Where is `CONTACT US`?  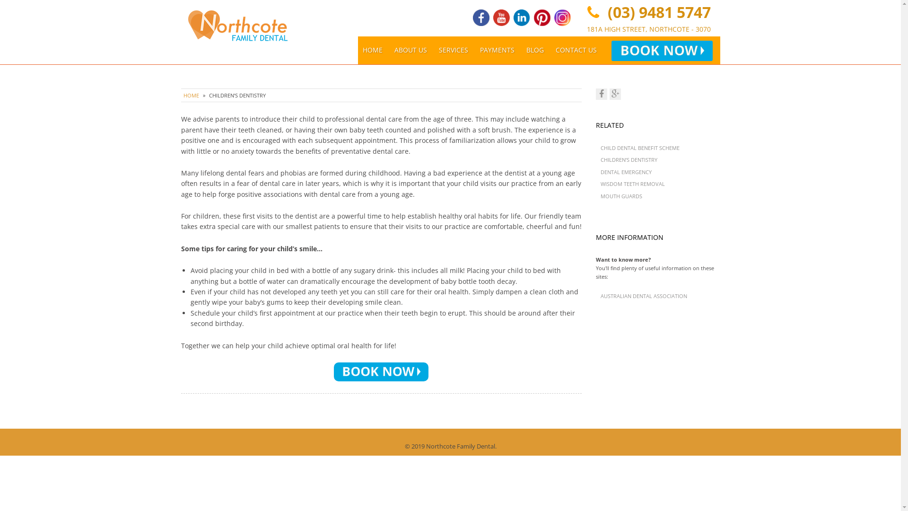
CONTACT US is located at coordinates (576, 50).